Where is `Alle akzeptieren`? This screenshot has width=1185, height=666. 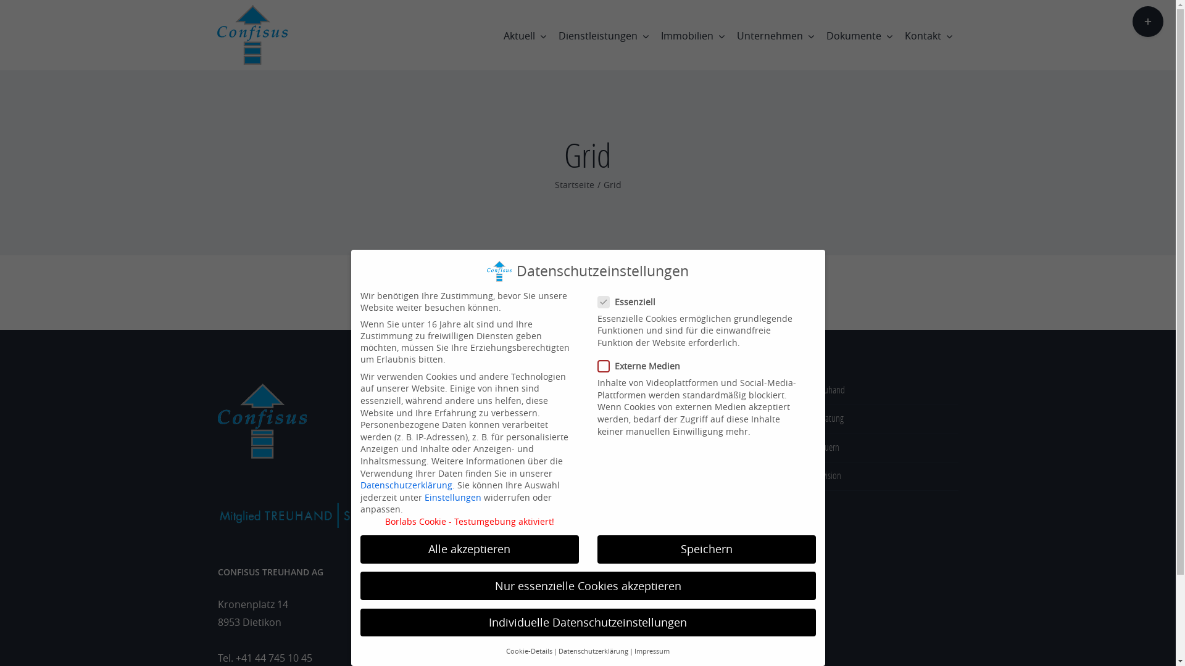 Alle akzeptieren is located at coordinates (470, 549).